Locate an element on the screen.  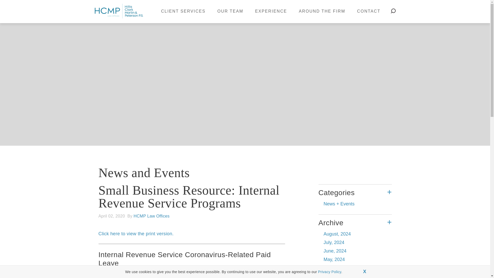
EXPERIENCE is located at coordinates (271, 11).